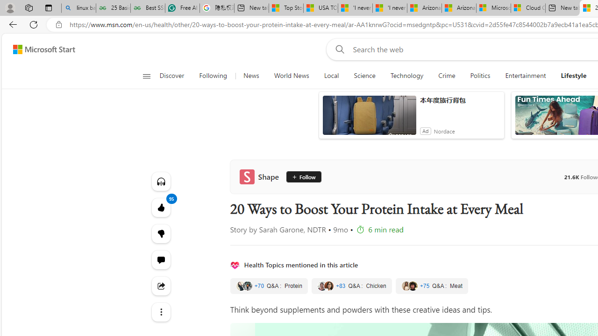 This screenshot has height=336, width=598. What do you see at coordinates (369, 119) in the screenshot?
I see `anim-content` at bounding box center [369, 119].